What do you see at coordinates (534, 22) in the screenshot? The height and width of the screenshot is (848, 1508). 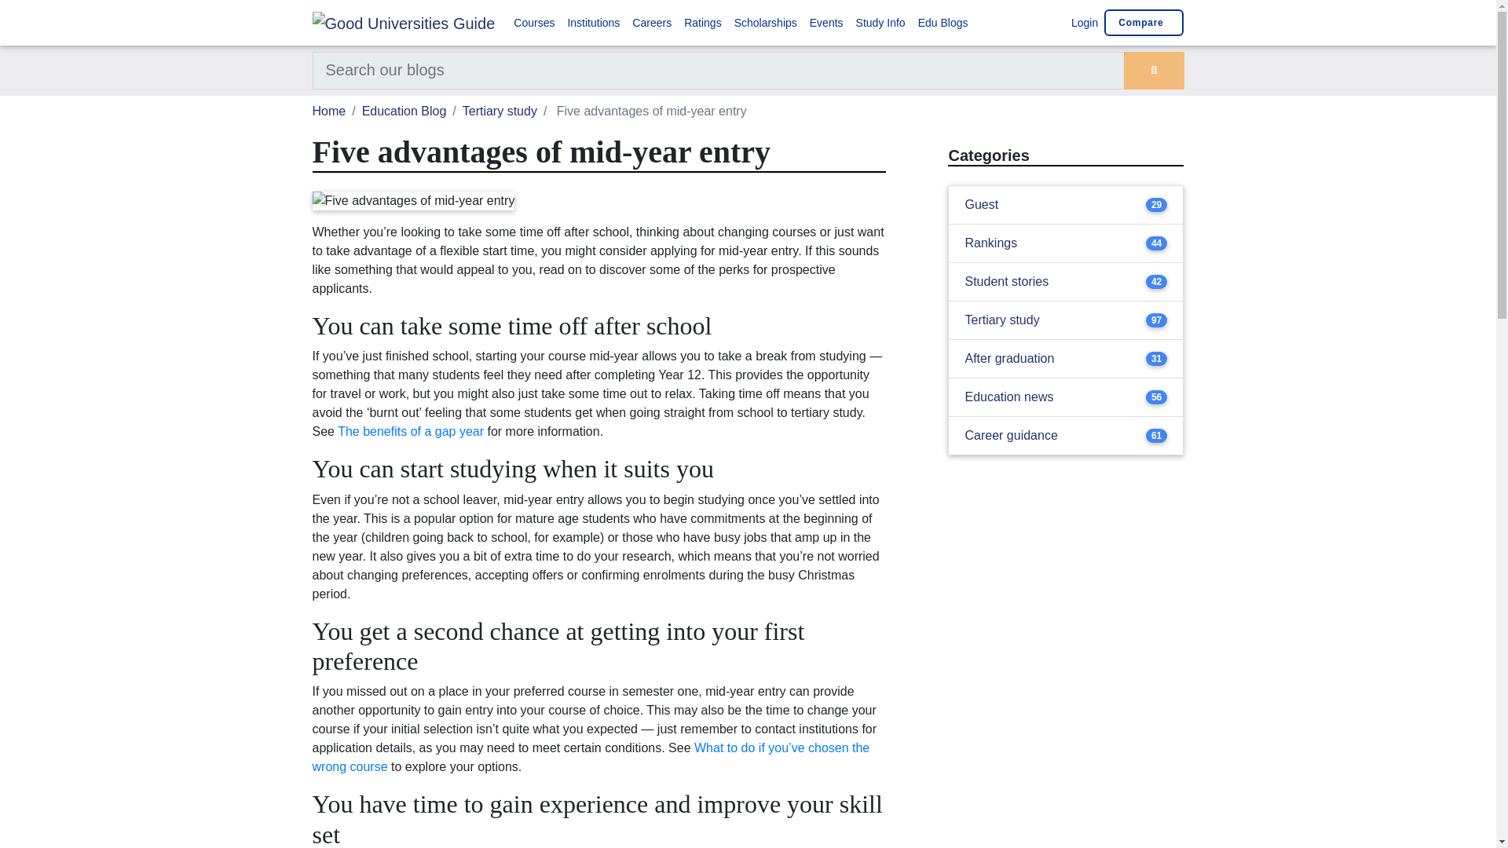 I see `Courses` at bounding box center [534, 22].